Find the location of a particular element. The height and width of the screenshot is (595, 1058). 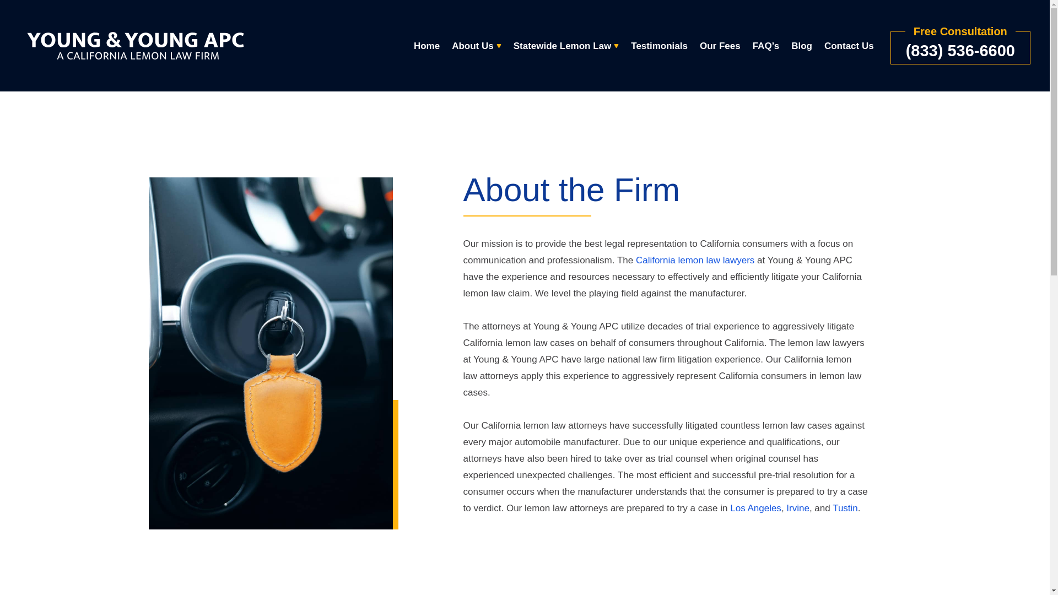

California lemon law lawyers is located at coordinates (694, 260).